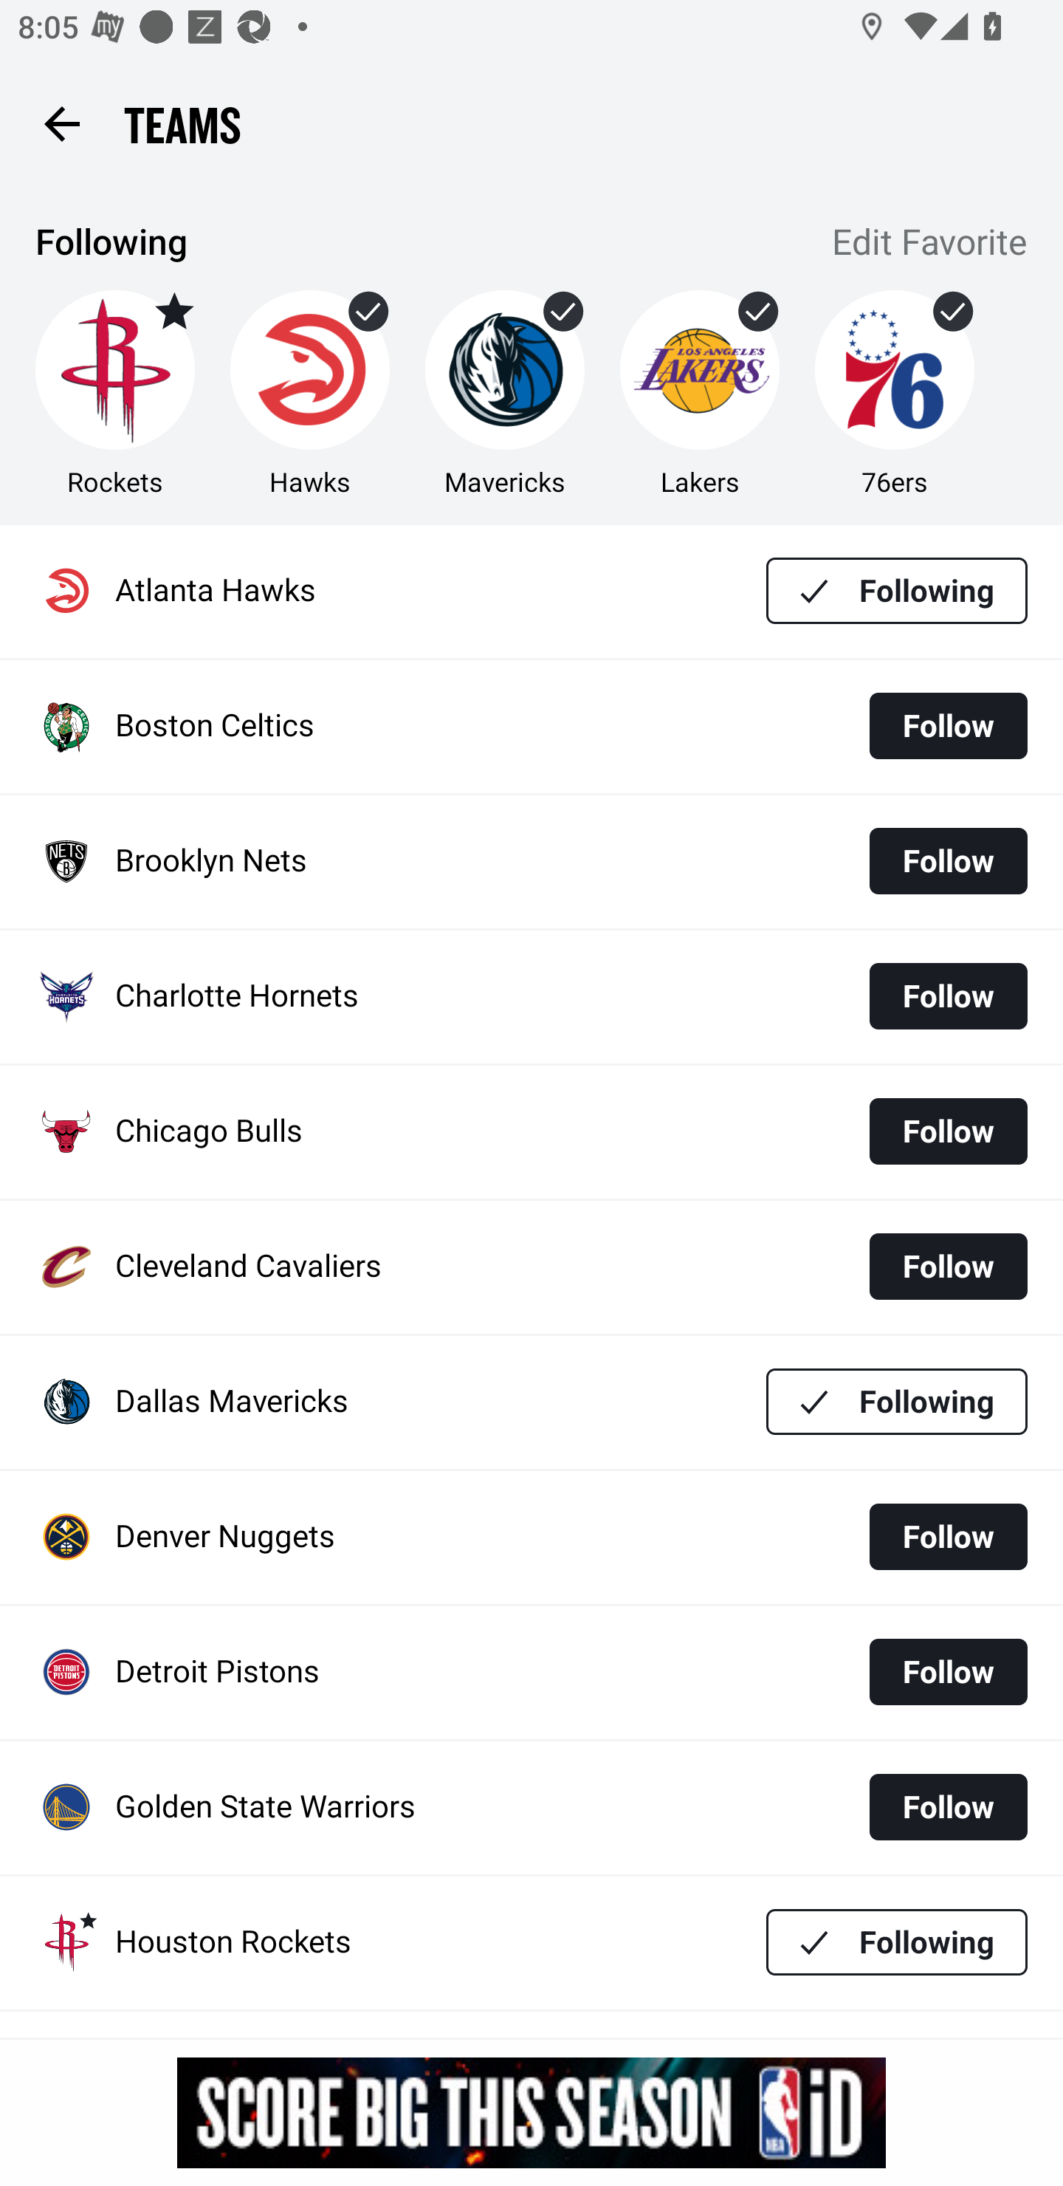 This screenshot has width=1063, height=2186. What do you see at coordinates (897, 591) in the screenshot?
I see `Following` at bounding box center [897, 591].